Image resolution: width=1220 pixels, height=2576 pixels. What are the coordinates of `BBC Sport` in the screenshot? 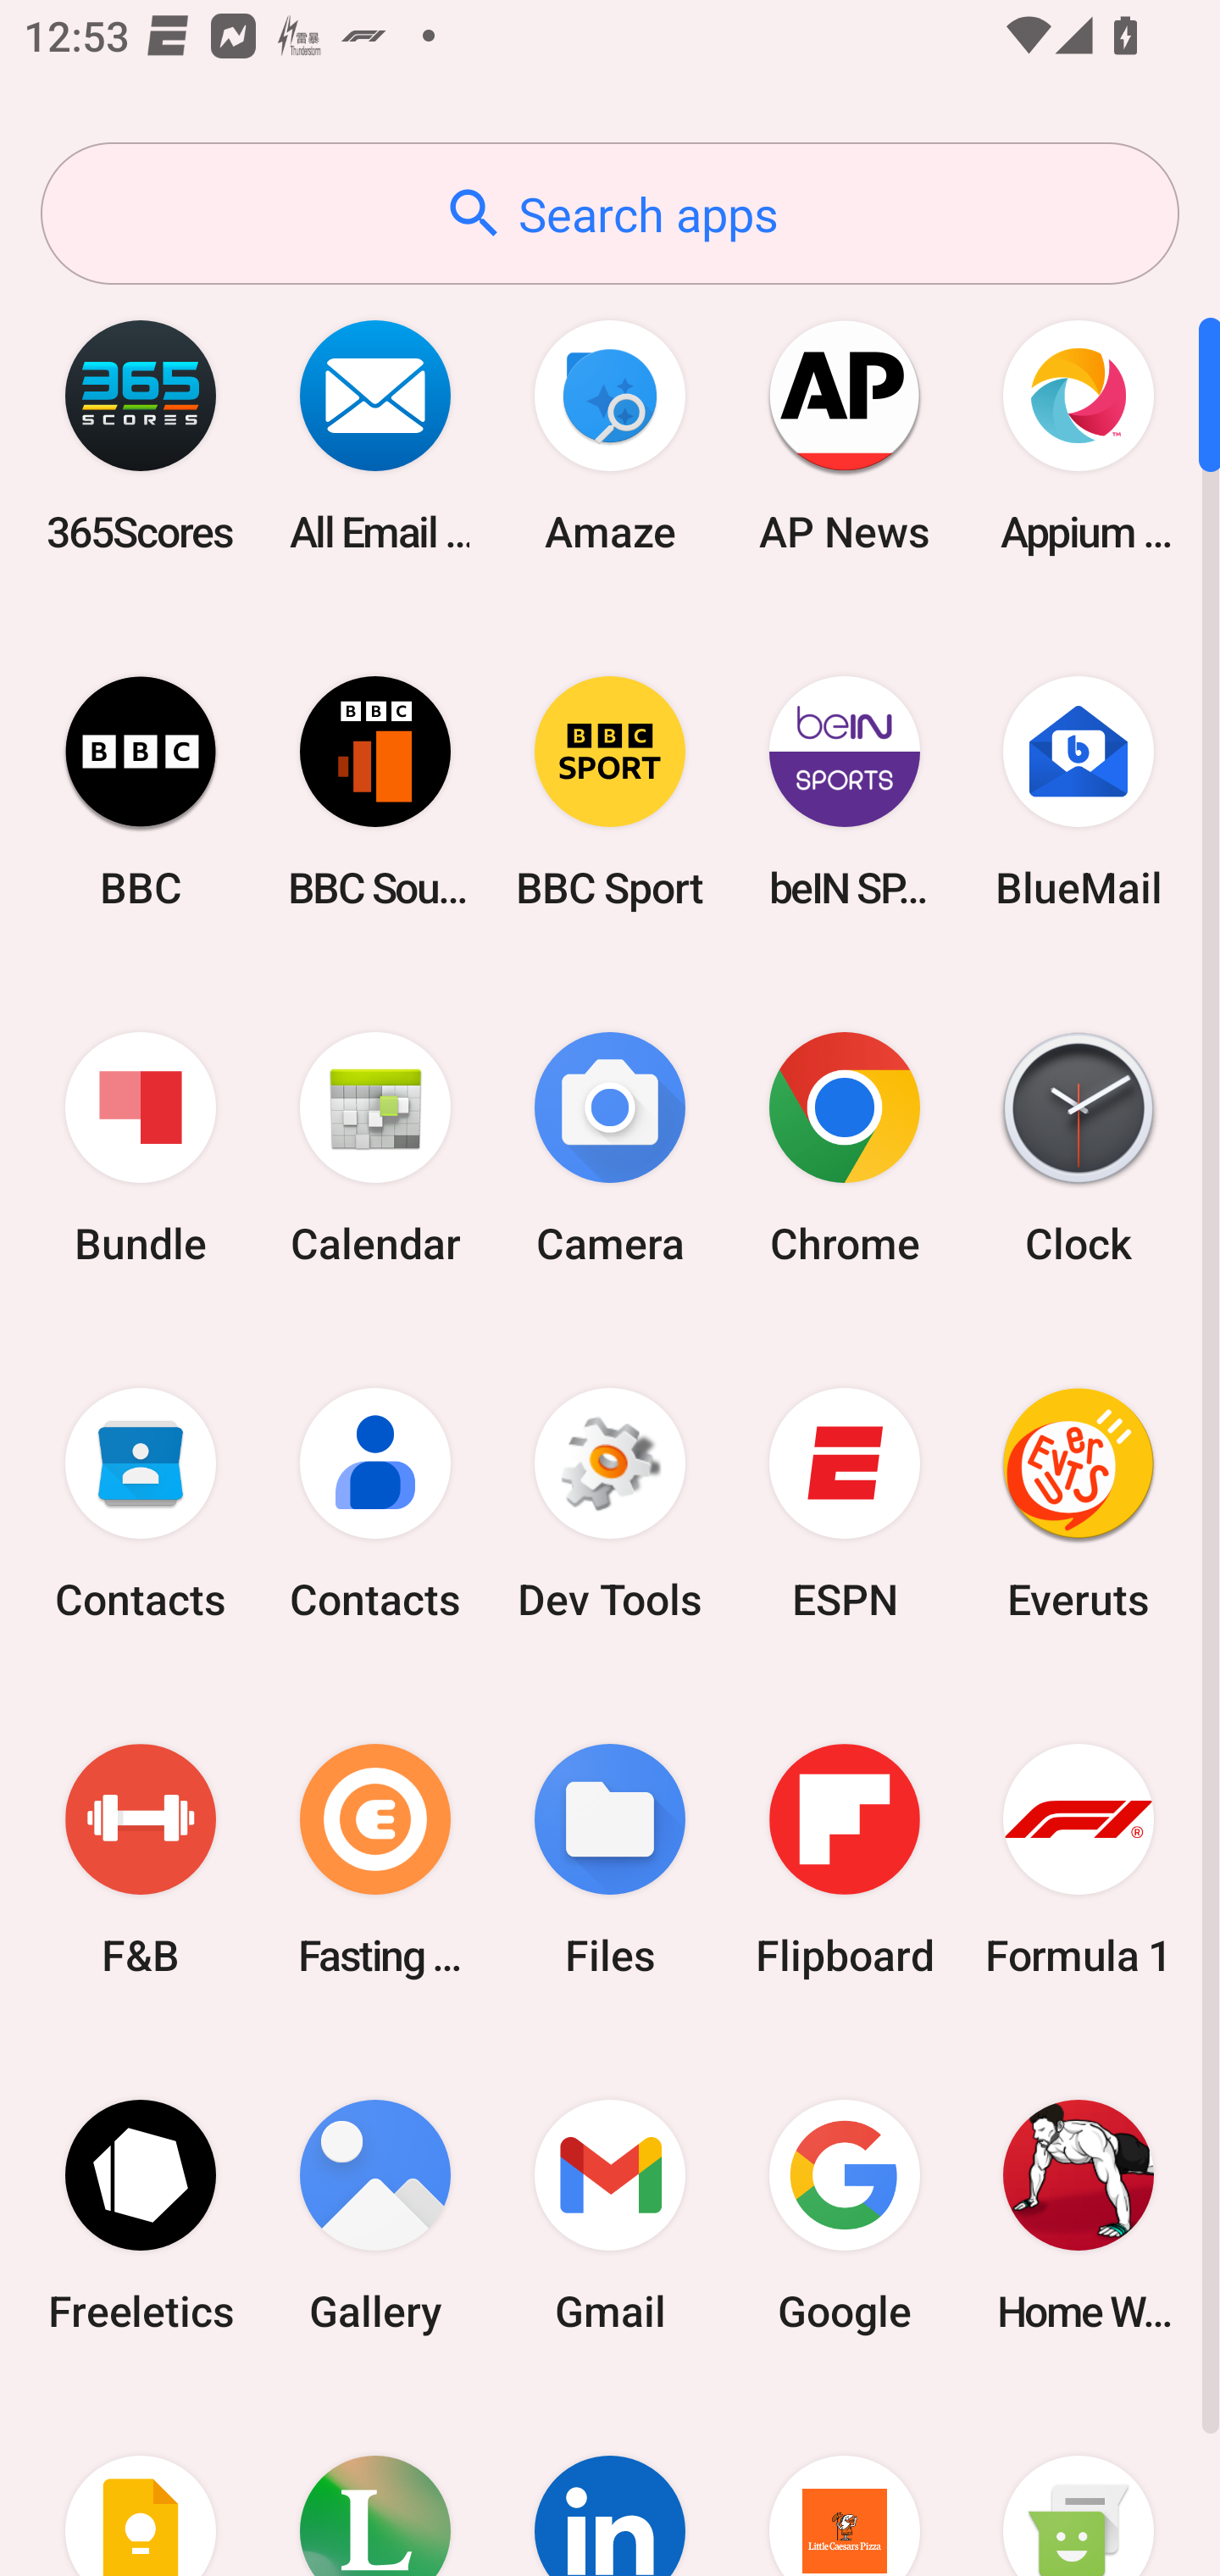 It's located at (610, 791).